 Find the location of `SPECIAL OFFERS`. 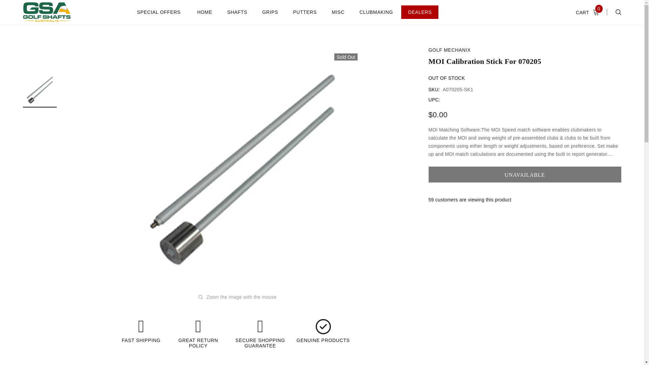

SPECIAL OFFERS is located at coordinates (159, 12).